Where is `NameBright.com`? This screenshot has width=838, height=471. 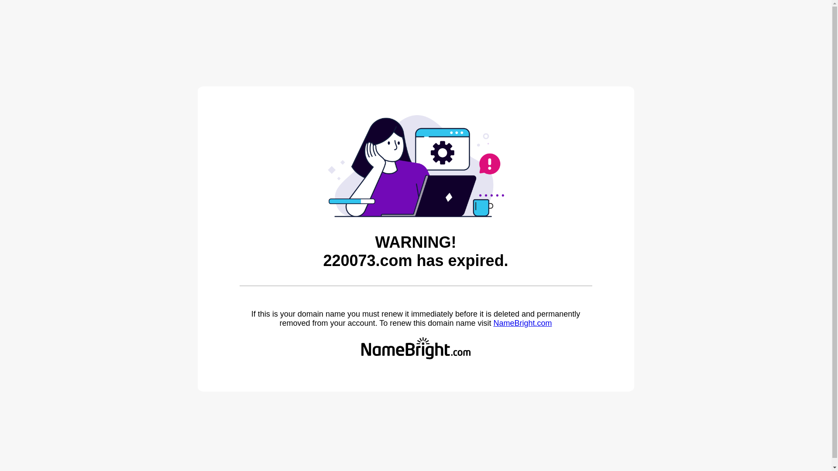
NameBright.com is located at coordinates (522, 323).